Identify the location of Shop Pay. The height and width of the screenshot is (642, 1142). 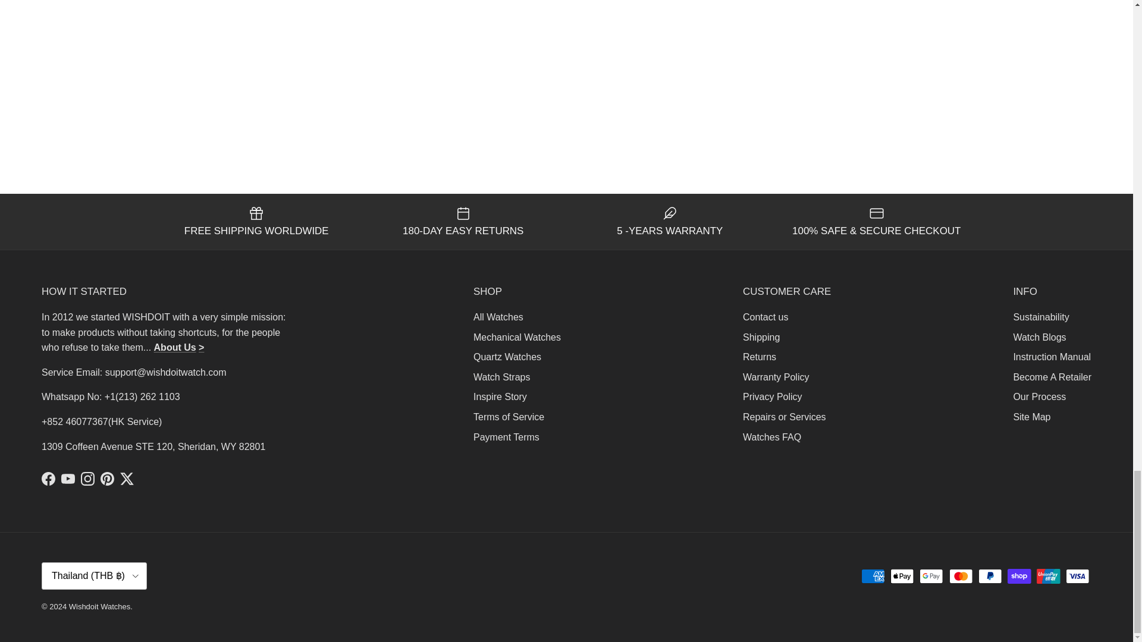
(1019, 575).